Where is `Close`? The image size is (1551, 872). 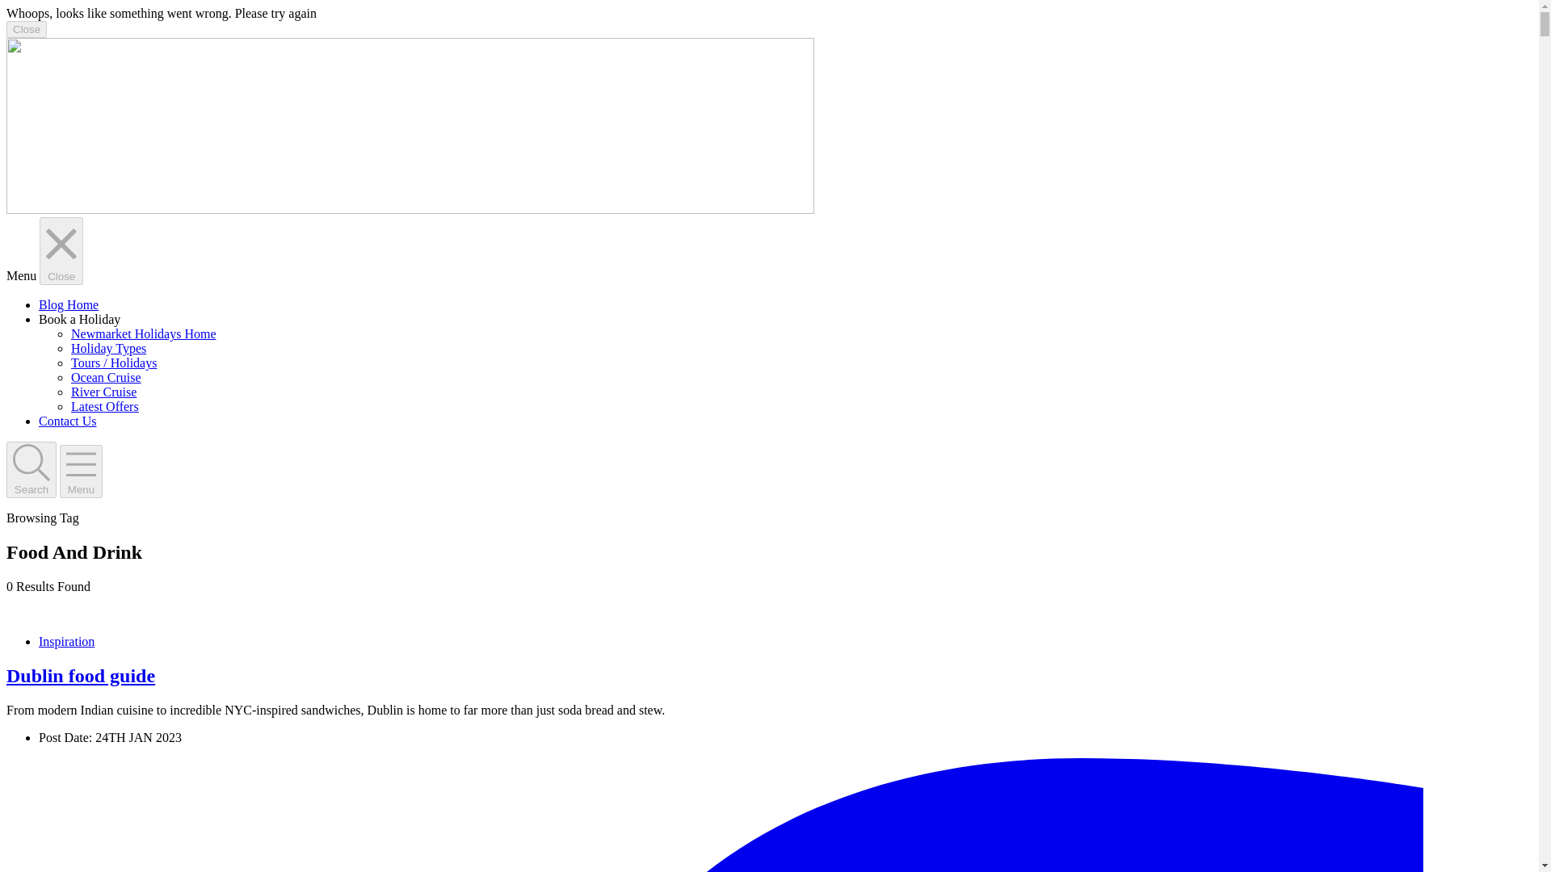
Close is located at coordinates (26, 29).